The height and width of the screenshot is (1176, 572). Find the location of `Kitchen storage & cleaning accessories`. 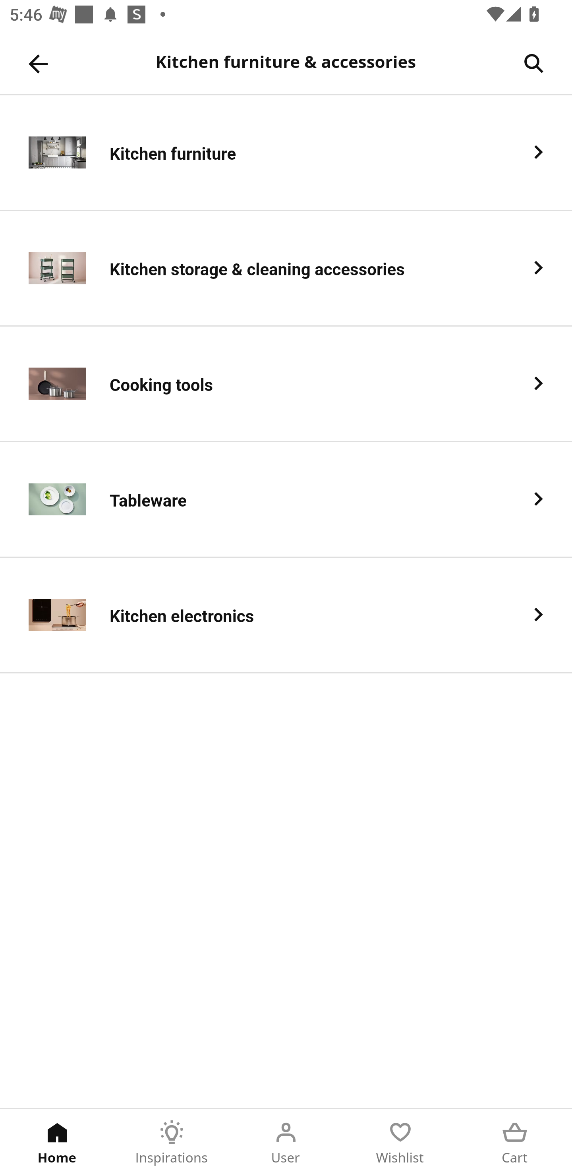

Kitchen storage & cleaning accessories is located at coordinates (286, 269).